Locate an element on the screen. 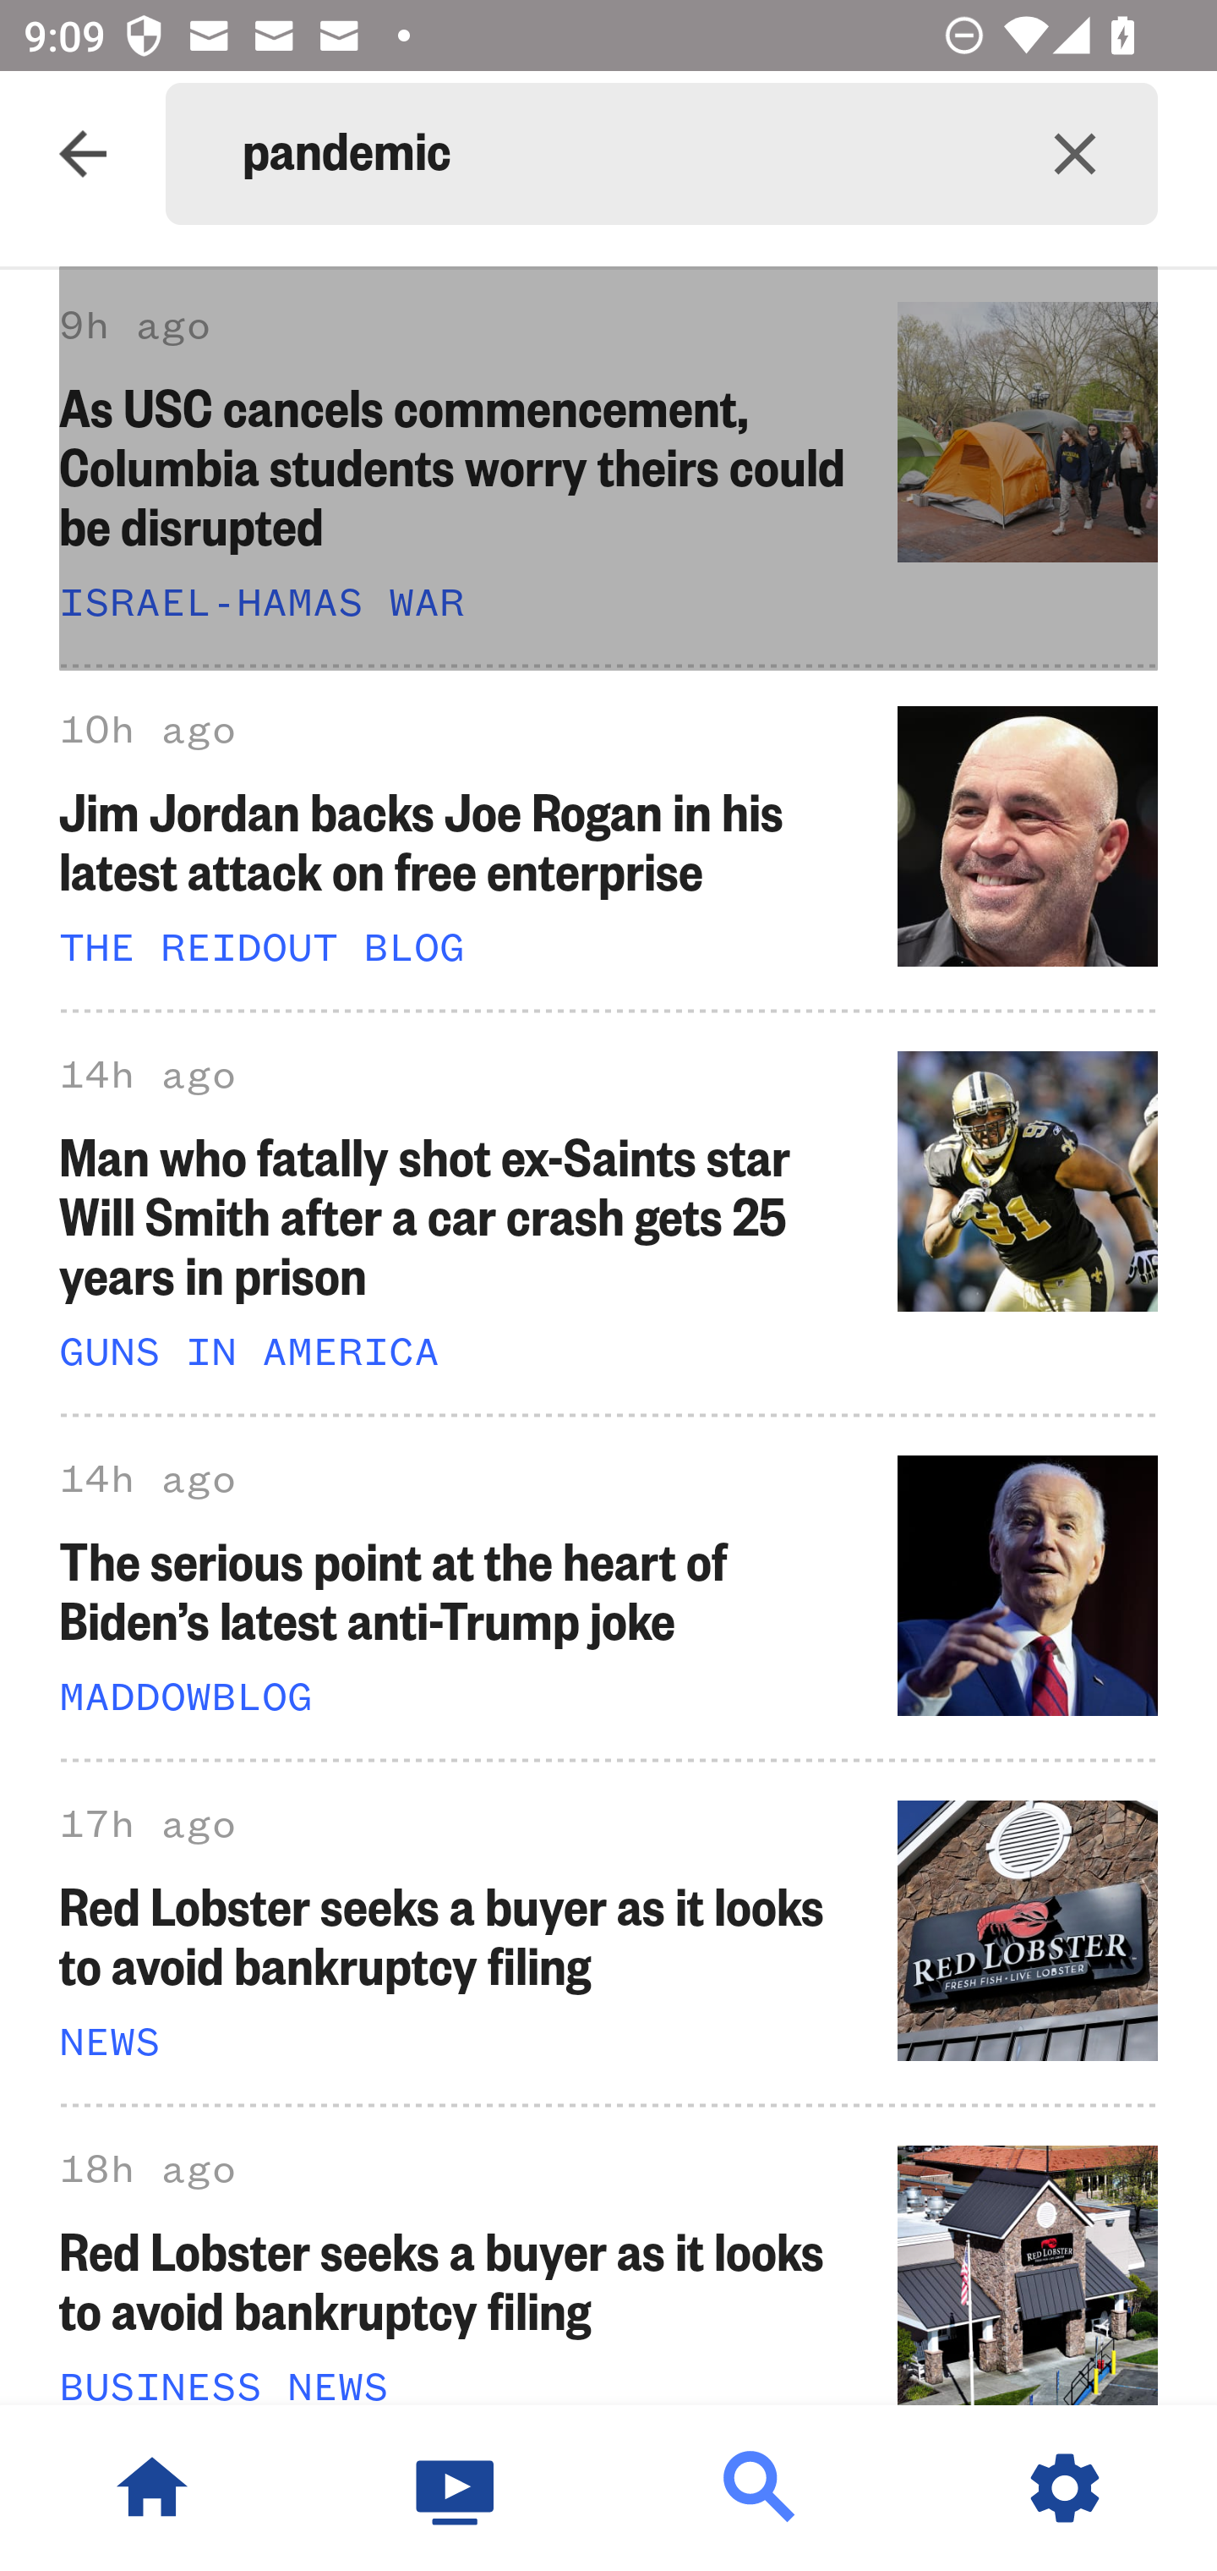 This screenshot has width=1217, height=2571. Watch is located at coordinates (456, 2488).